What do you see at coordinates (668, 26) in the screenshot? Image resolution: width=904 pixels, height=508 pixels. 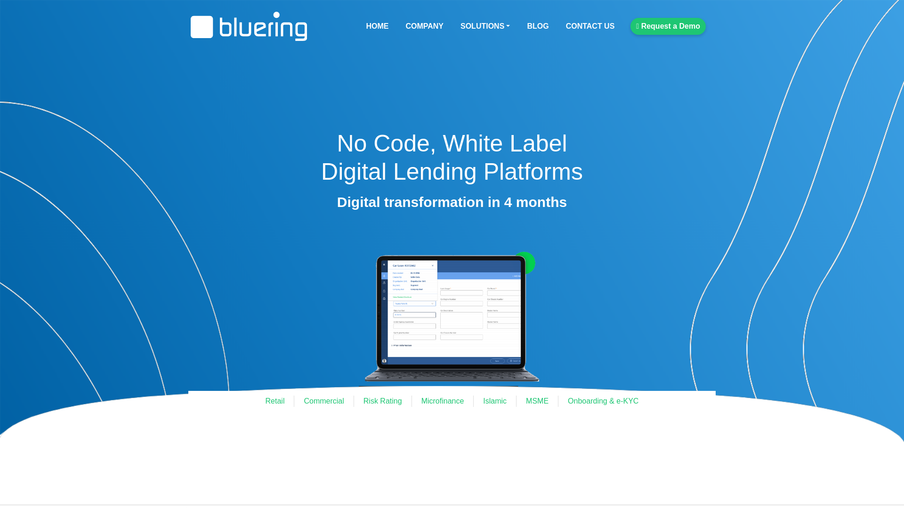 I see `Request a Demo` at bounding box center [668, 26].